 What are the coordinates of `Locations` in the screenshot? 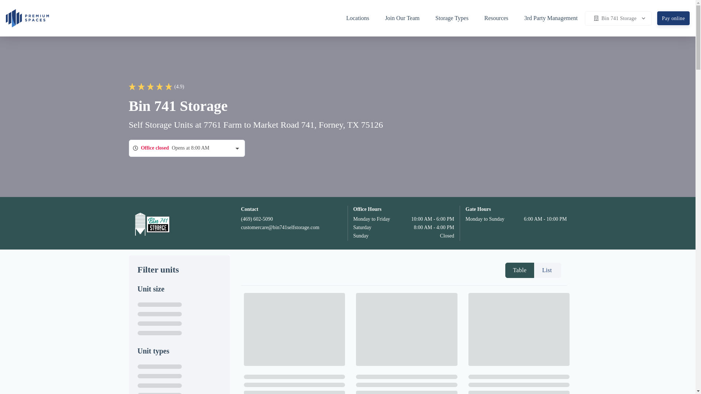 It's located at (361, 18).